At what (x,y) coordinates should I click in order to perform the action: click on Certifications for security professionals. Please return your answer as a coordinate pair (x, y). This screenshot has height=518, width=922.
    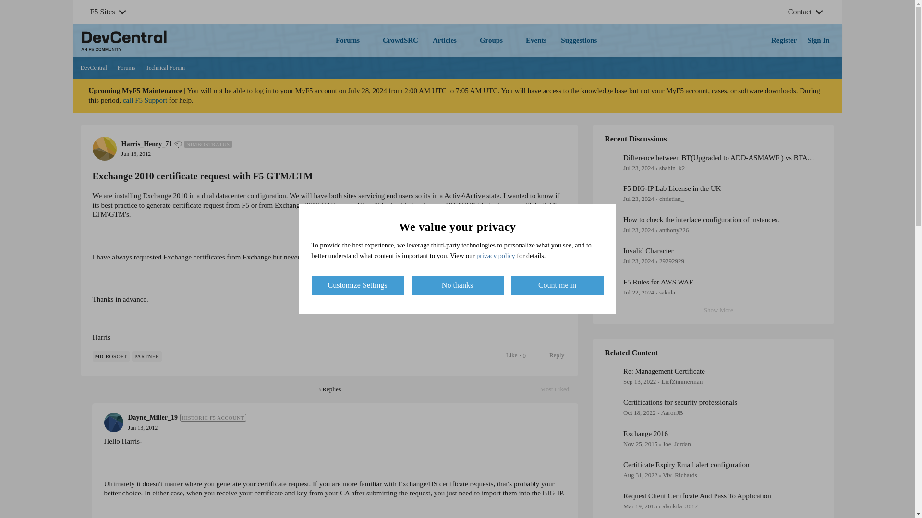
    Looking at the image, I should click on (165, 68).